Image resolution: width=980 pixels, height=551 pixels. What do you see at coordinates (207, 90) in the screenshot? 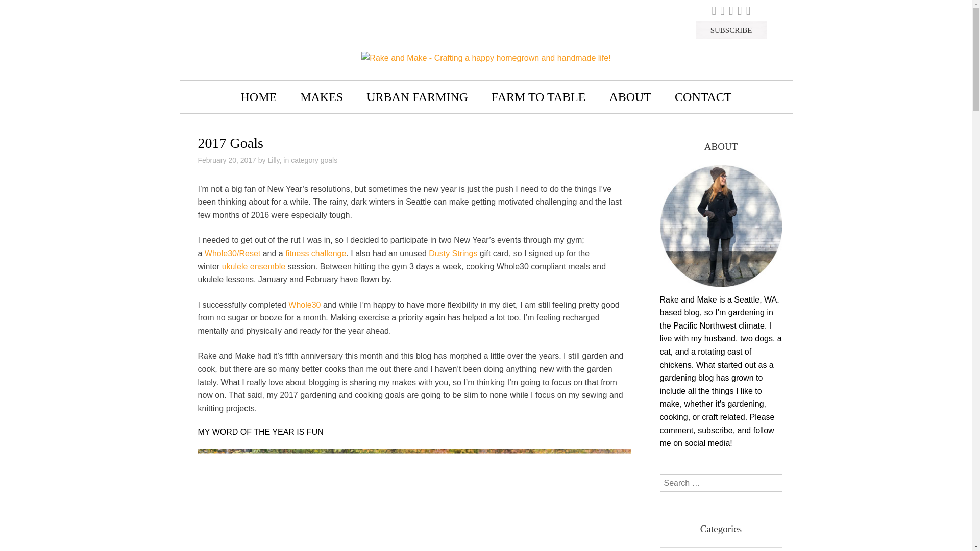
I see `SKIP TO CONTENT` at bounding box center [207, 90].